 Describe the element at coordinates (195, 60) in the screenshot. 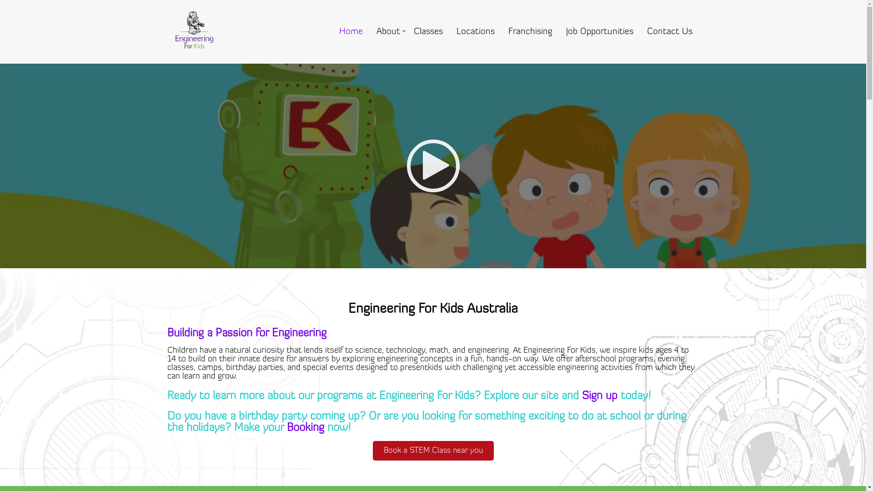

I see `Engineering For Kids` at that location.